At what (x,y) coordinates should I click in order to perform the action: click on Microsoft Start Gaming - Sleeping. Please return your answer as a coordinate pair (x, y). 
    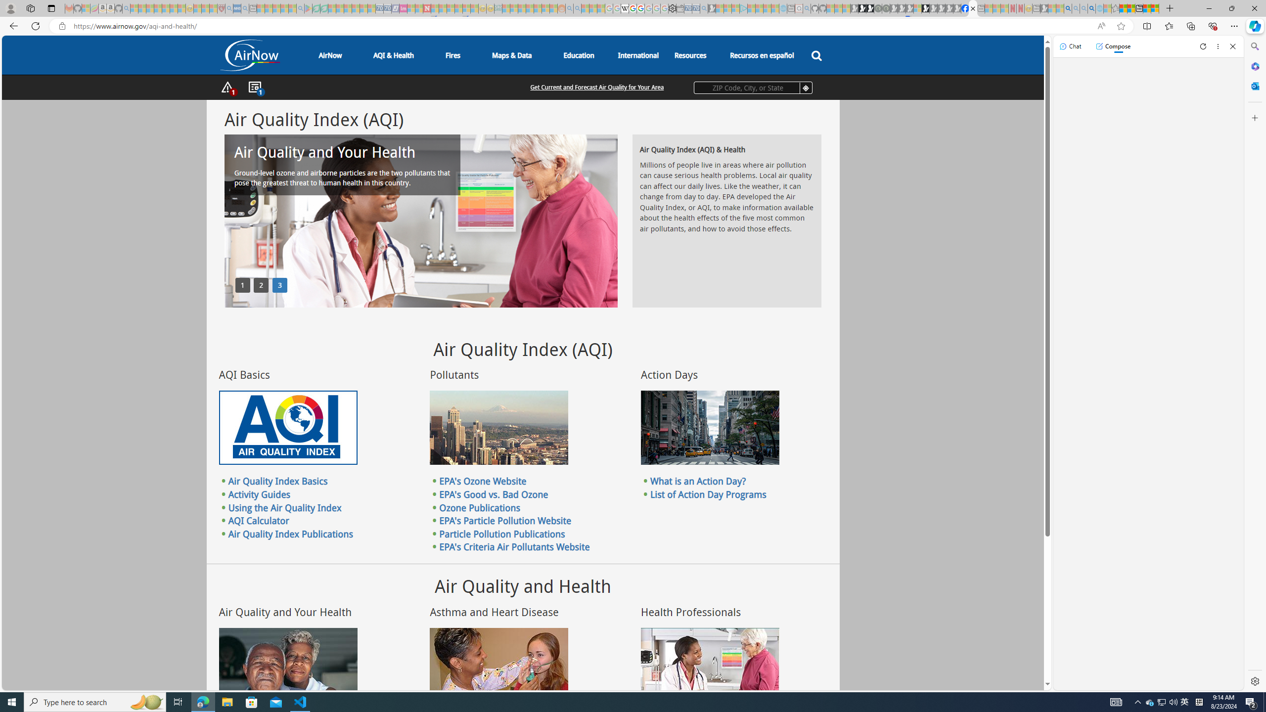
    Looking at the image, I should click on (712, 8).